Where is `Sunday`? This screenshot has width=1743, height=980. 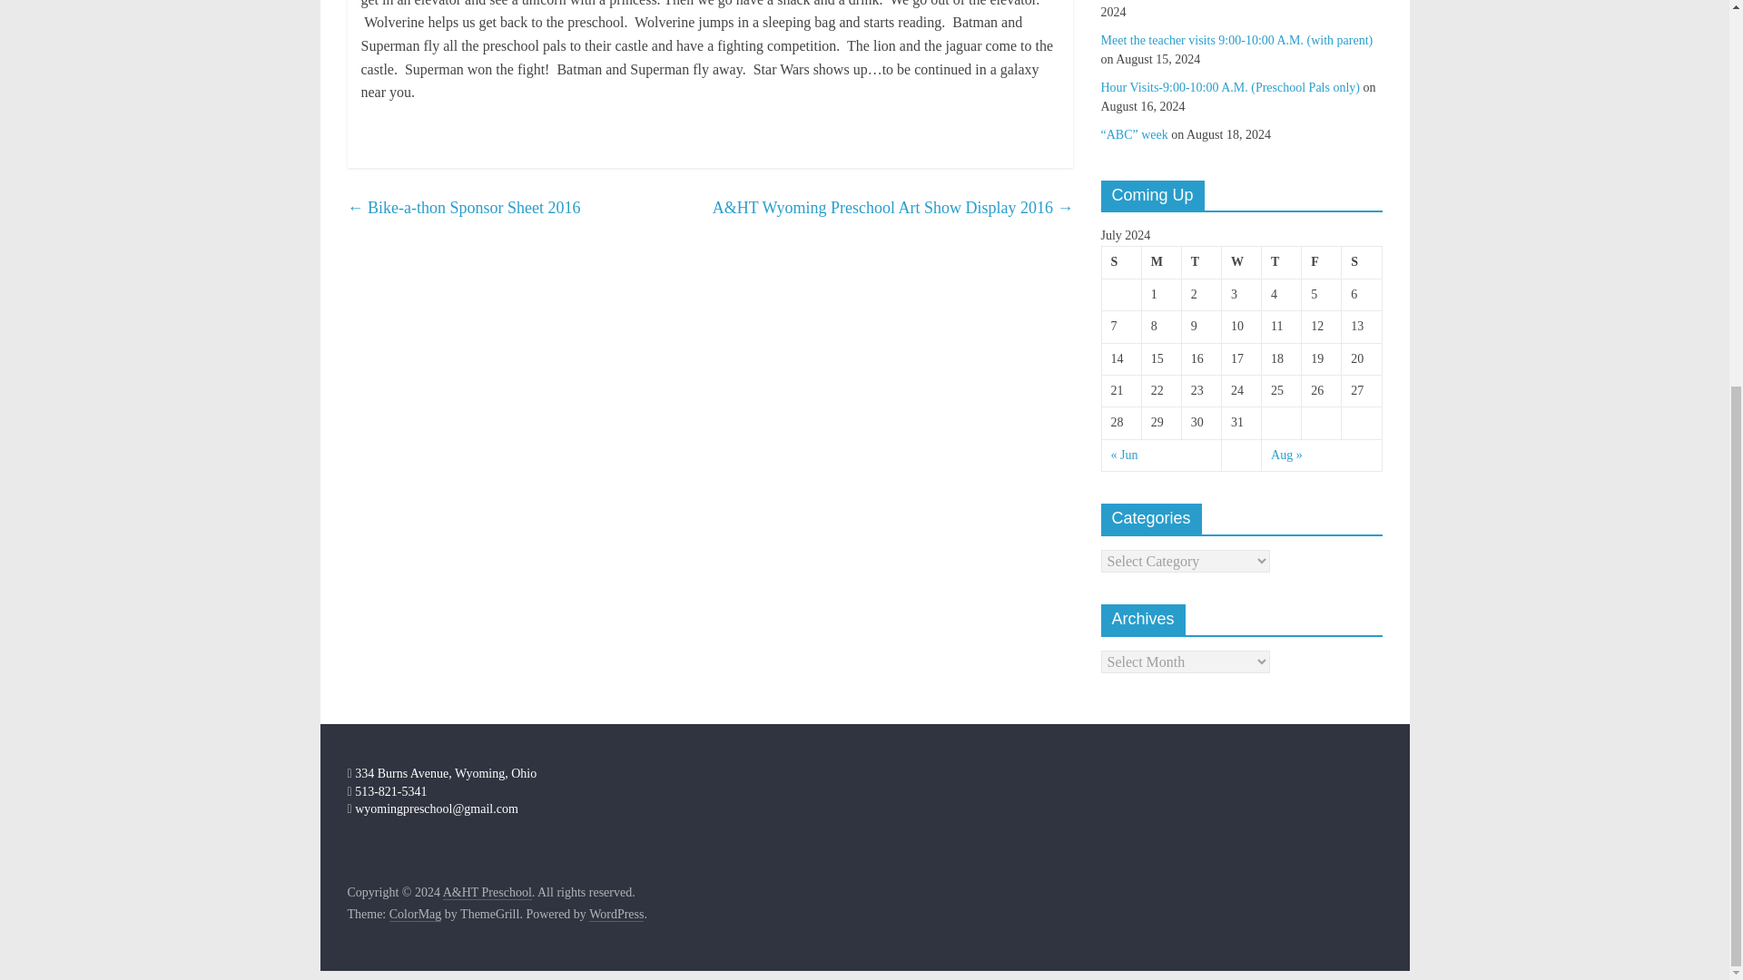
Sunday is located at coordinates (1121, 262).